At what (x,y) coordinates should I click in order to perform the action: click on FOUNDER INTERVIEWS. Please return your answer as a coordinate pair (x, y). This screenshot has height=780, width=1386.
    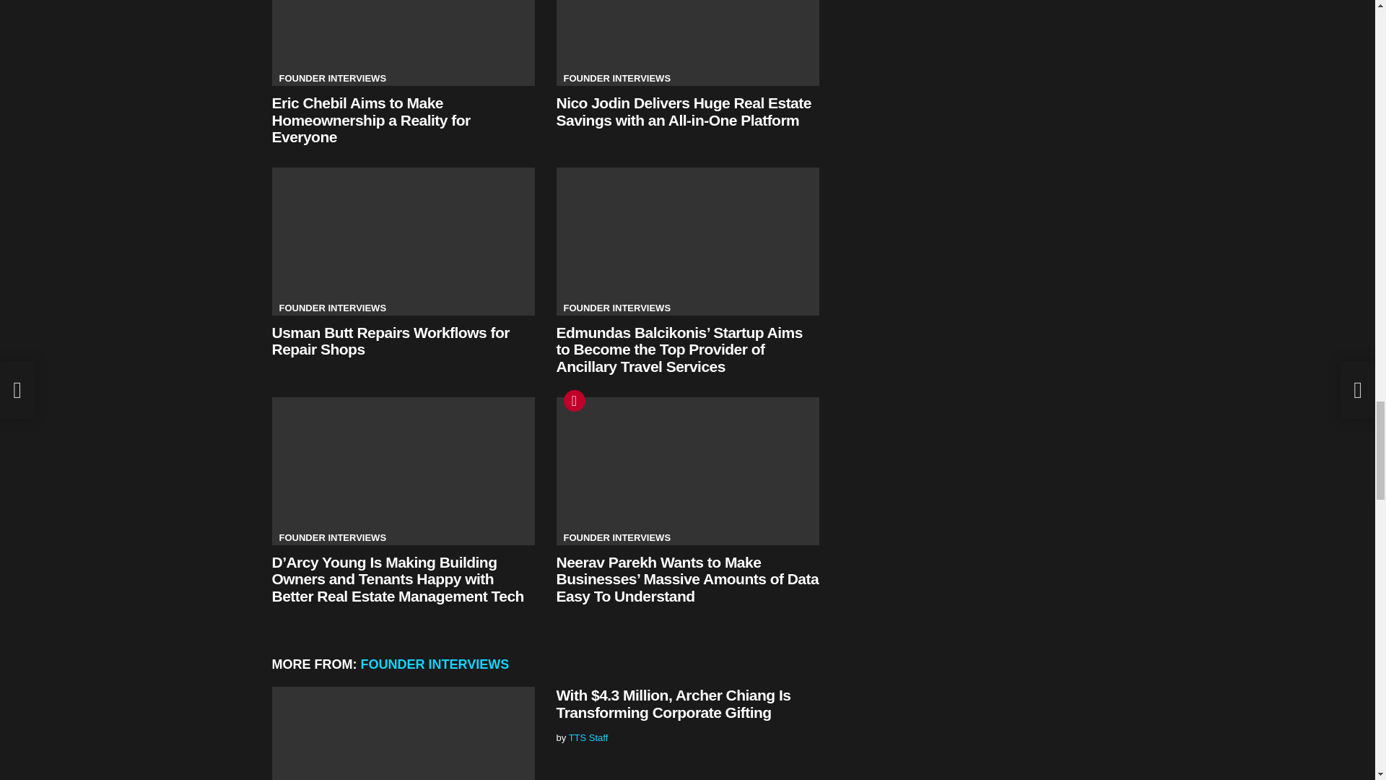
    Looking at the image, I should click on (332, 78).